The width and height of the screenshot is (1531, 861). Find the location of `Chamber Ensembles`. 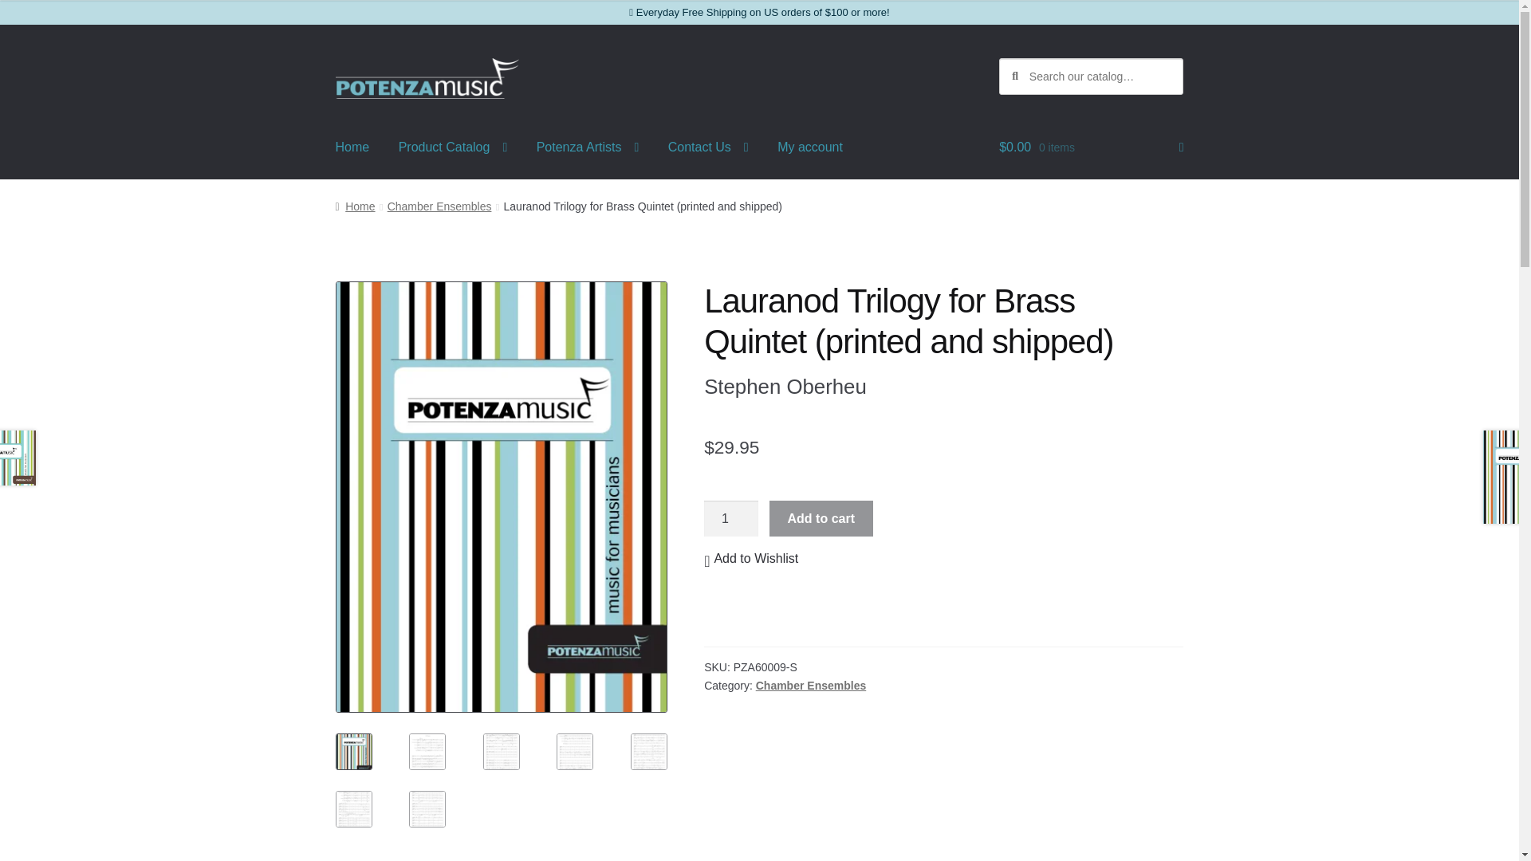

Chamber Ensembles is located at coordinates (811, 686).